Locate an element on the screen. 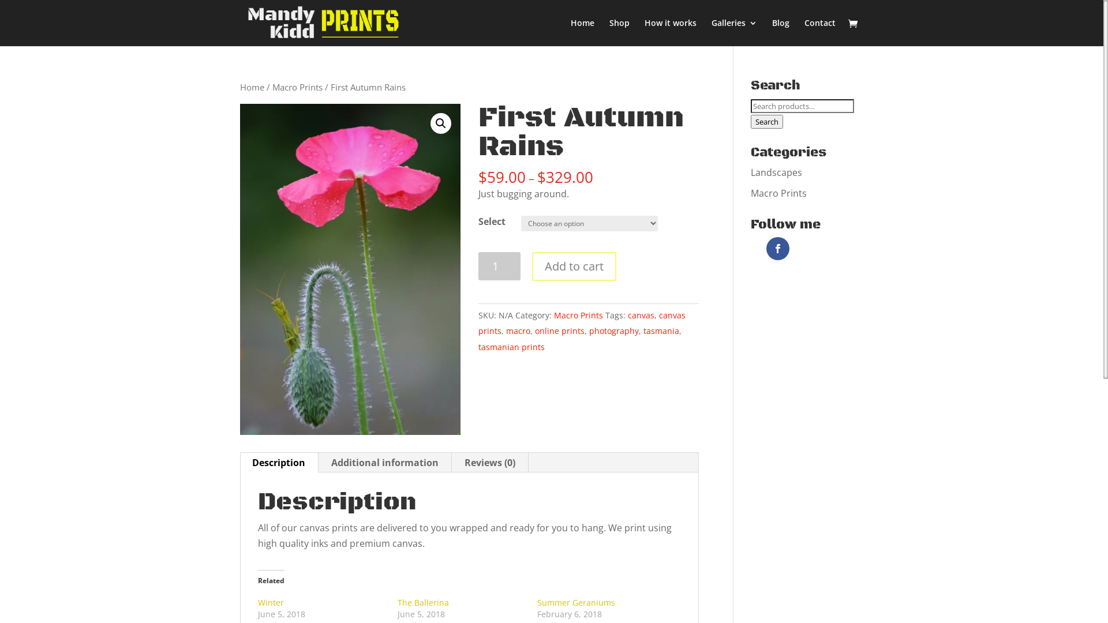 The width and height of the screenshot is (1108, 623). The Ballerina is located at coordinates (424, 602).